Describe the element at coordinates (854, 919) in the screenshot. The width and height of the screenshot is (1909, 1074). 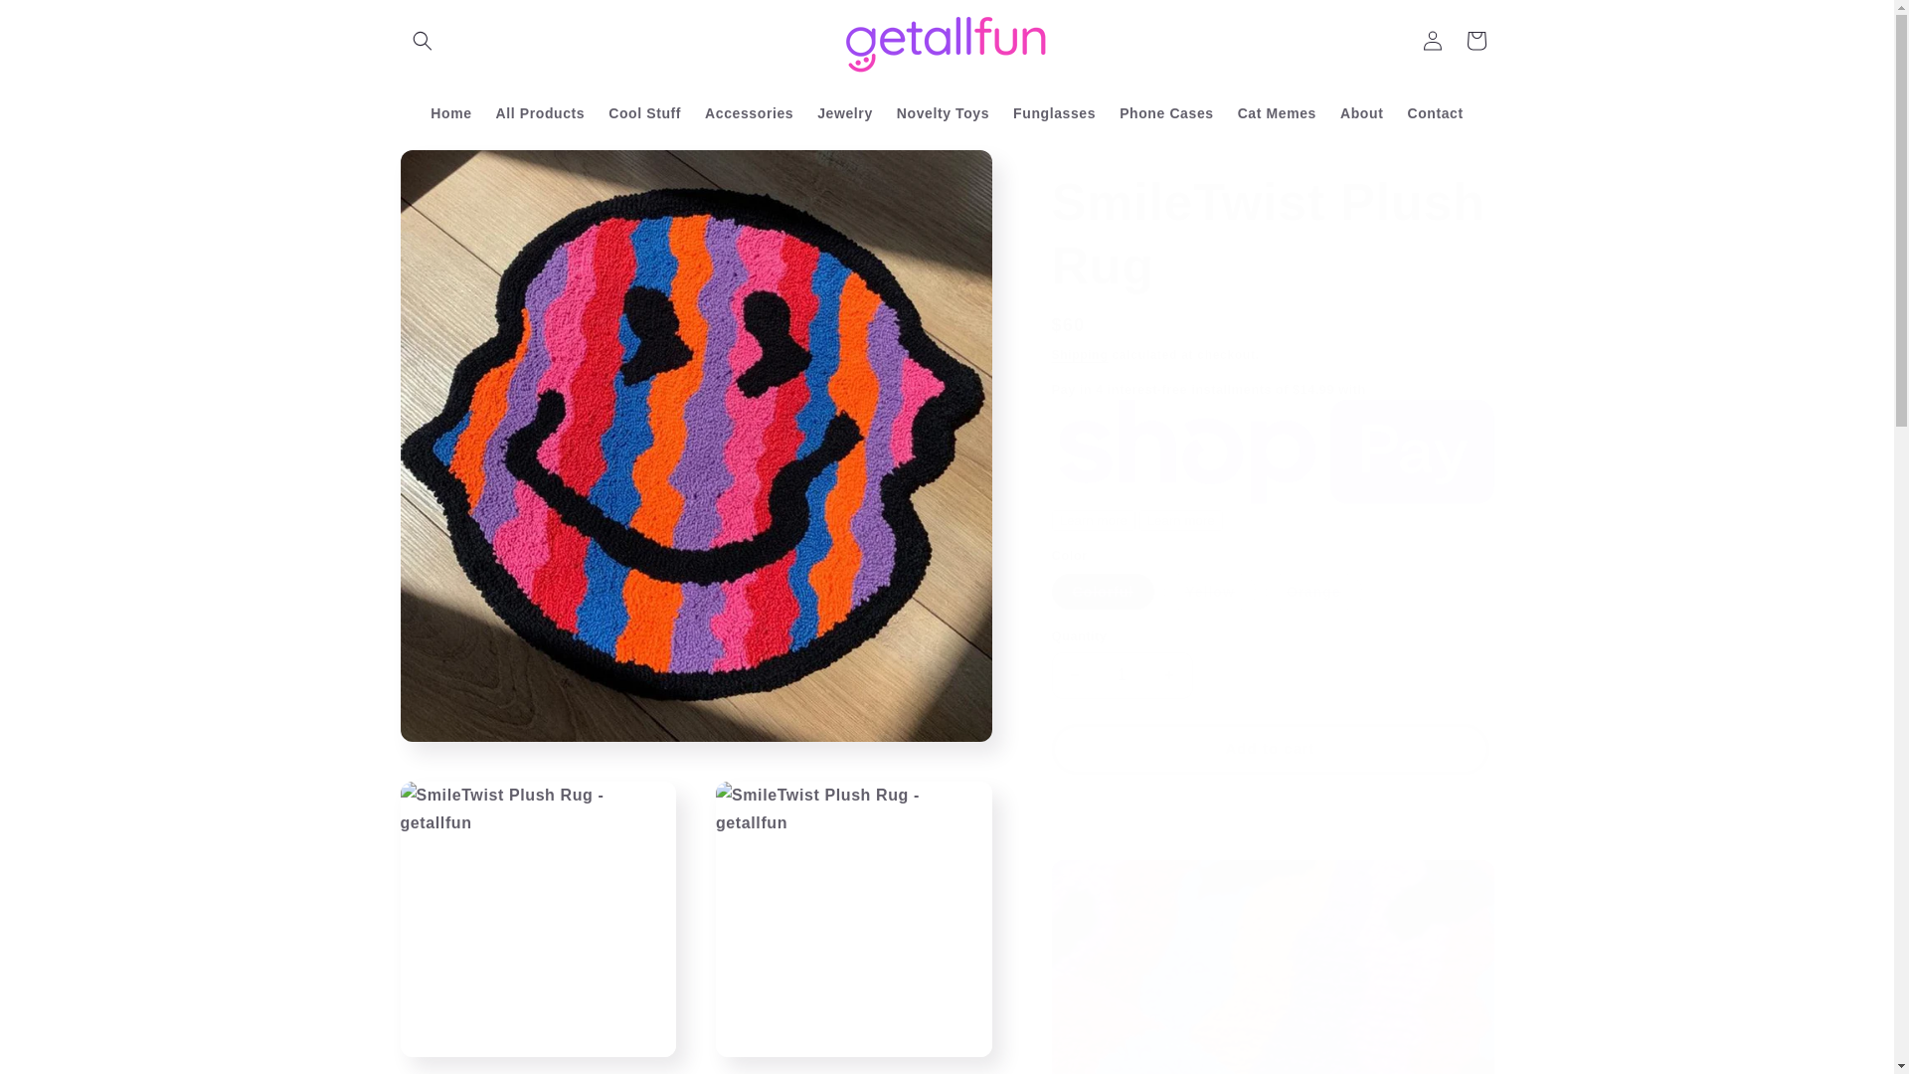
I see `Open media 3 in modal` at that location.